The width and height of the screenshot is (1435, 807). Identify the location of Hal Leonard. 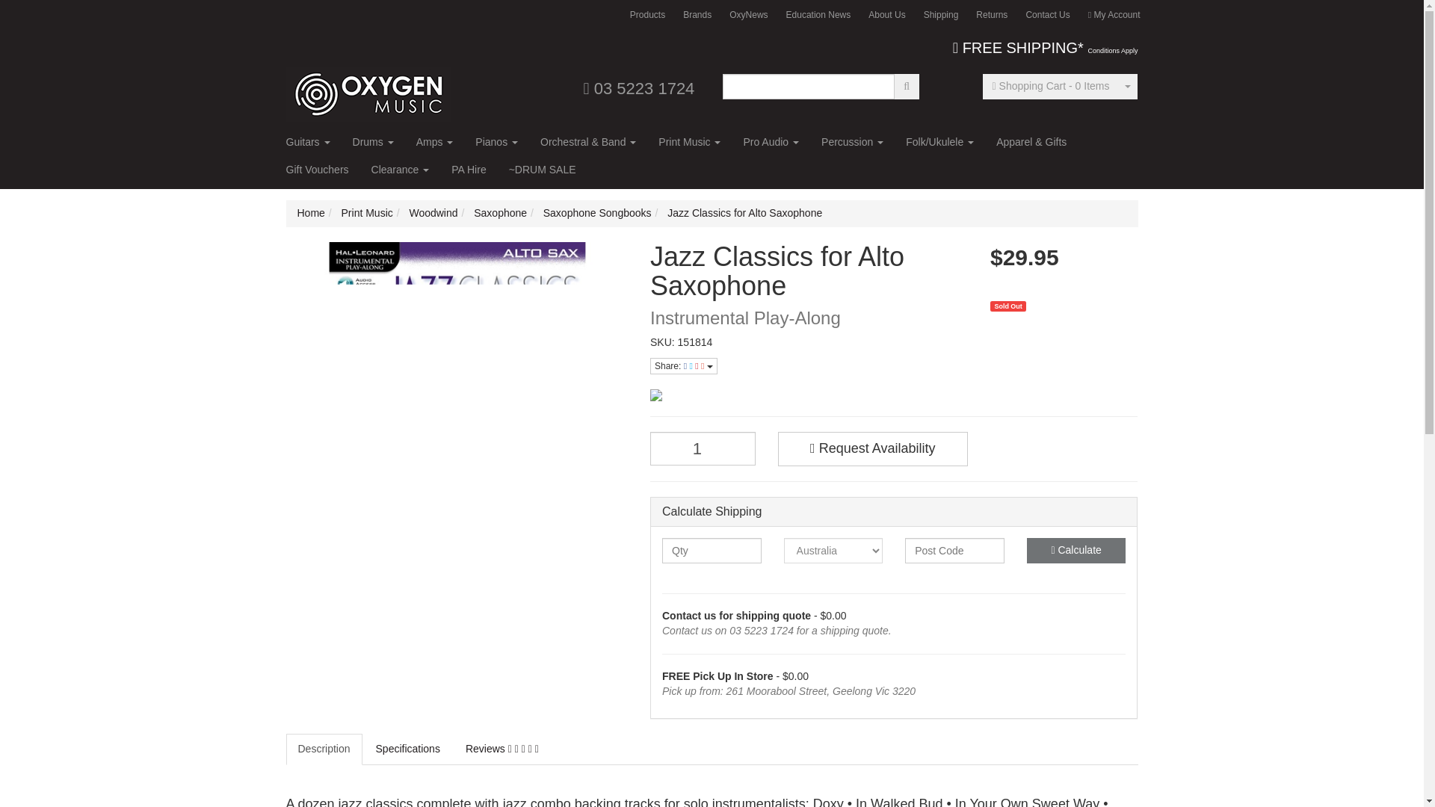
(894, 395).